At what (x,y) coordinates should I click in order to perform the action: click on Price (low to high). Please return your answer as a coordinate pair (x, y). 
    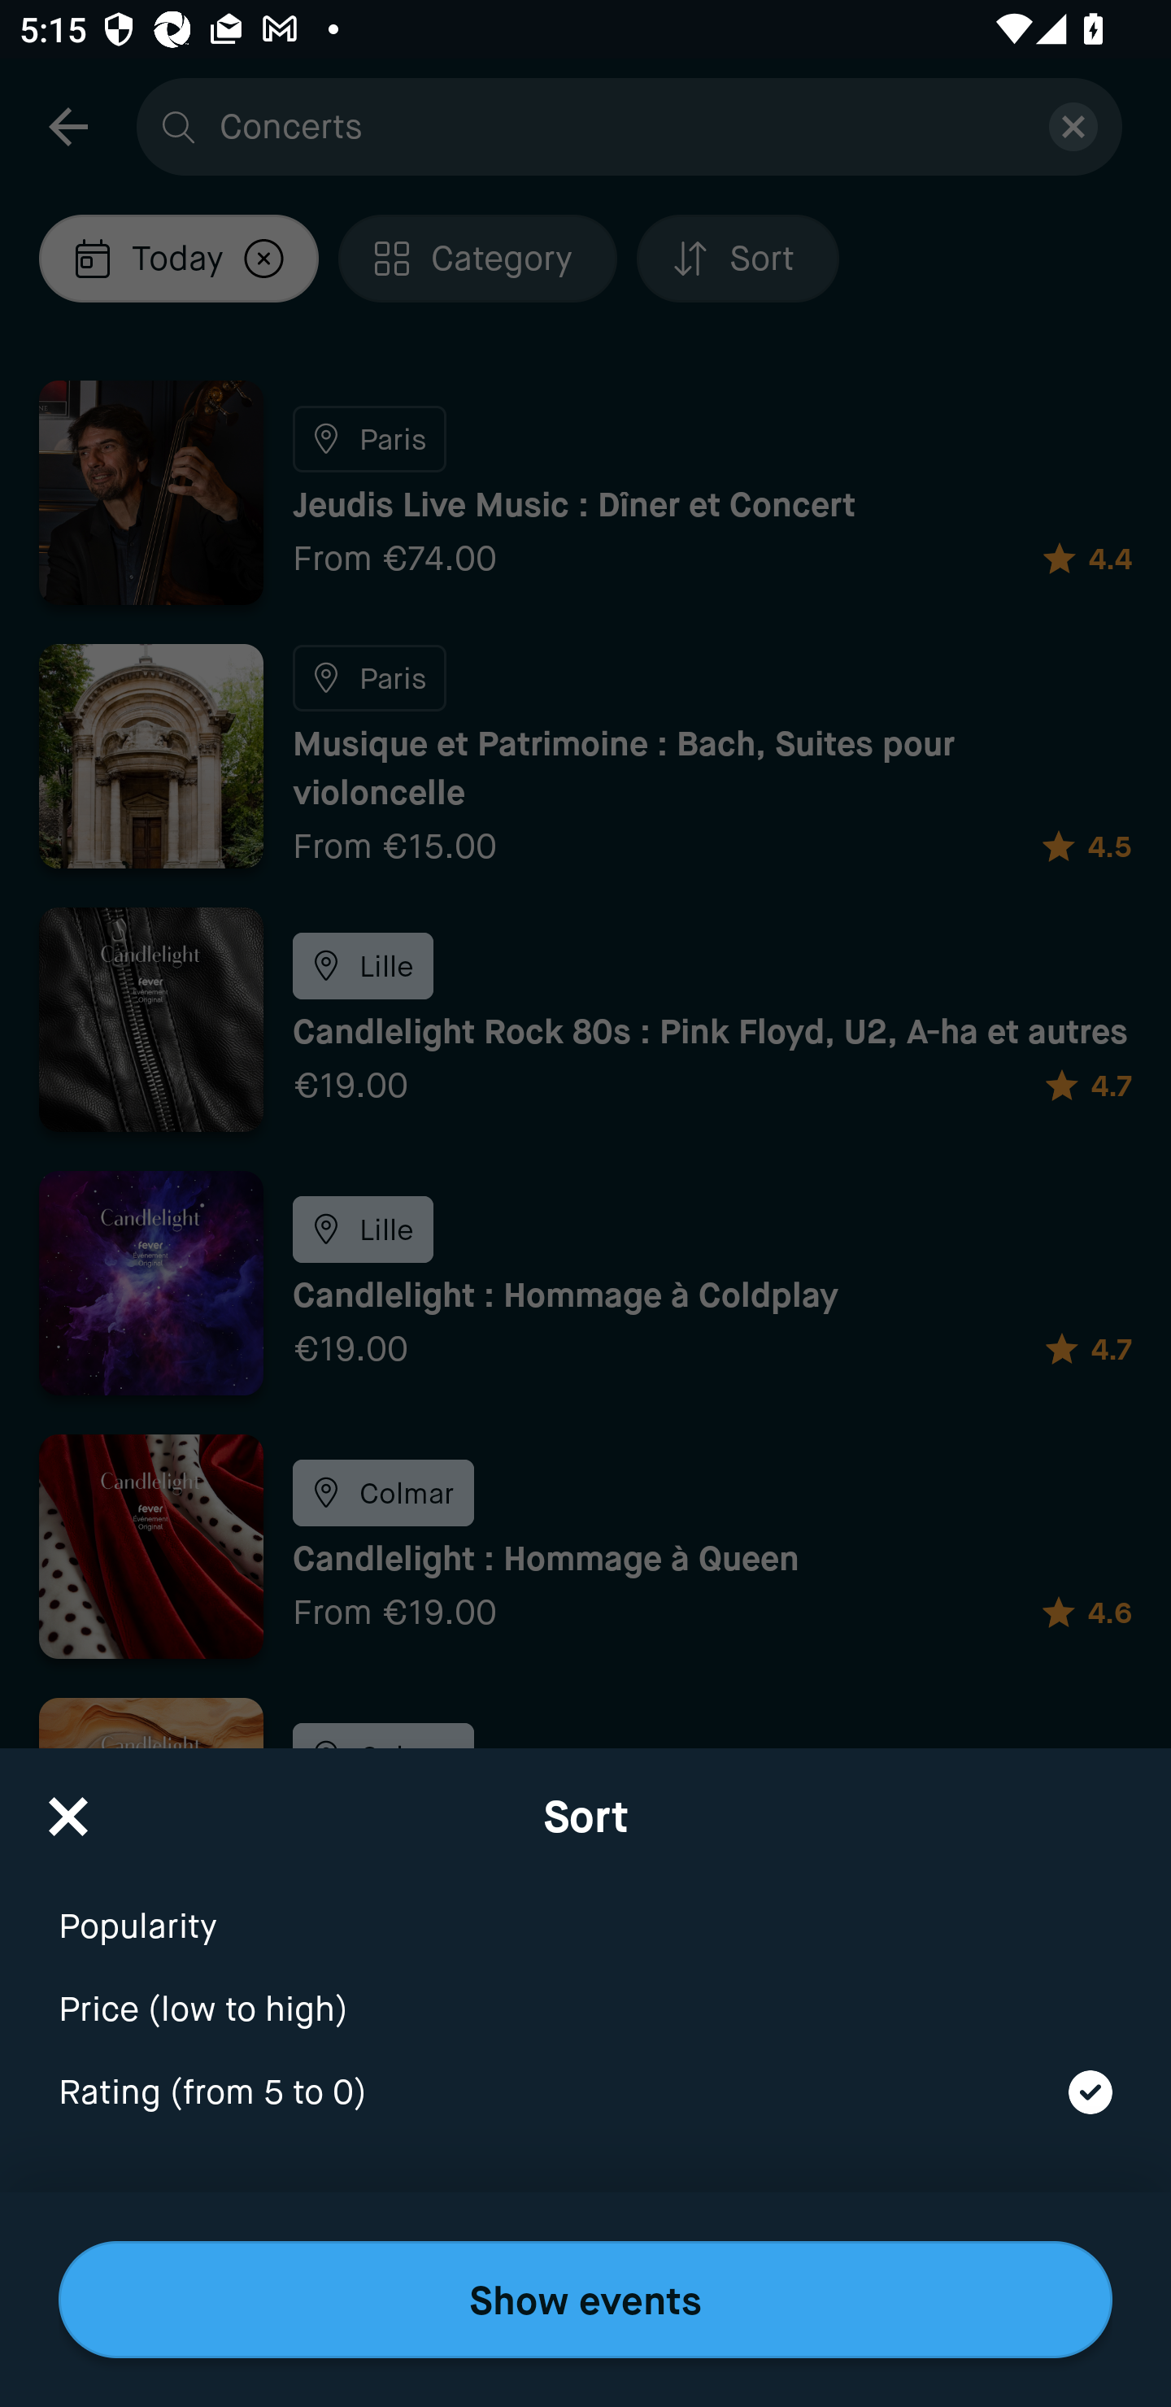
    Looking at the image, I should click on (585, 1991).